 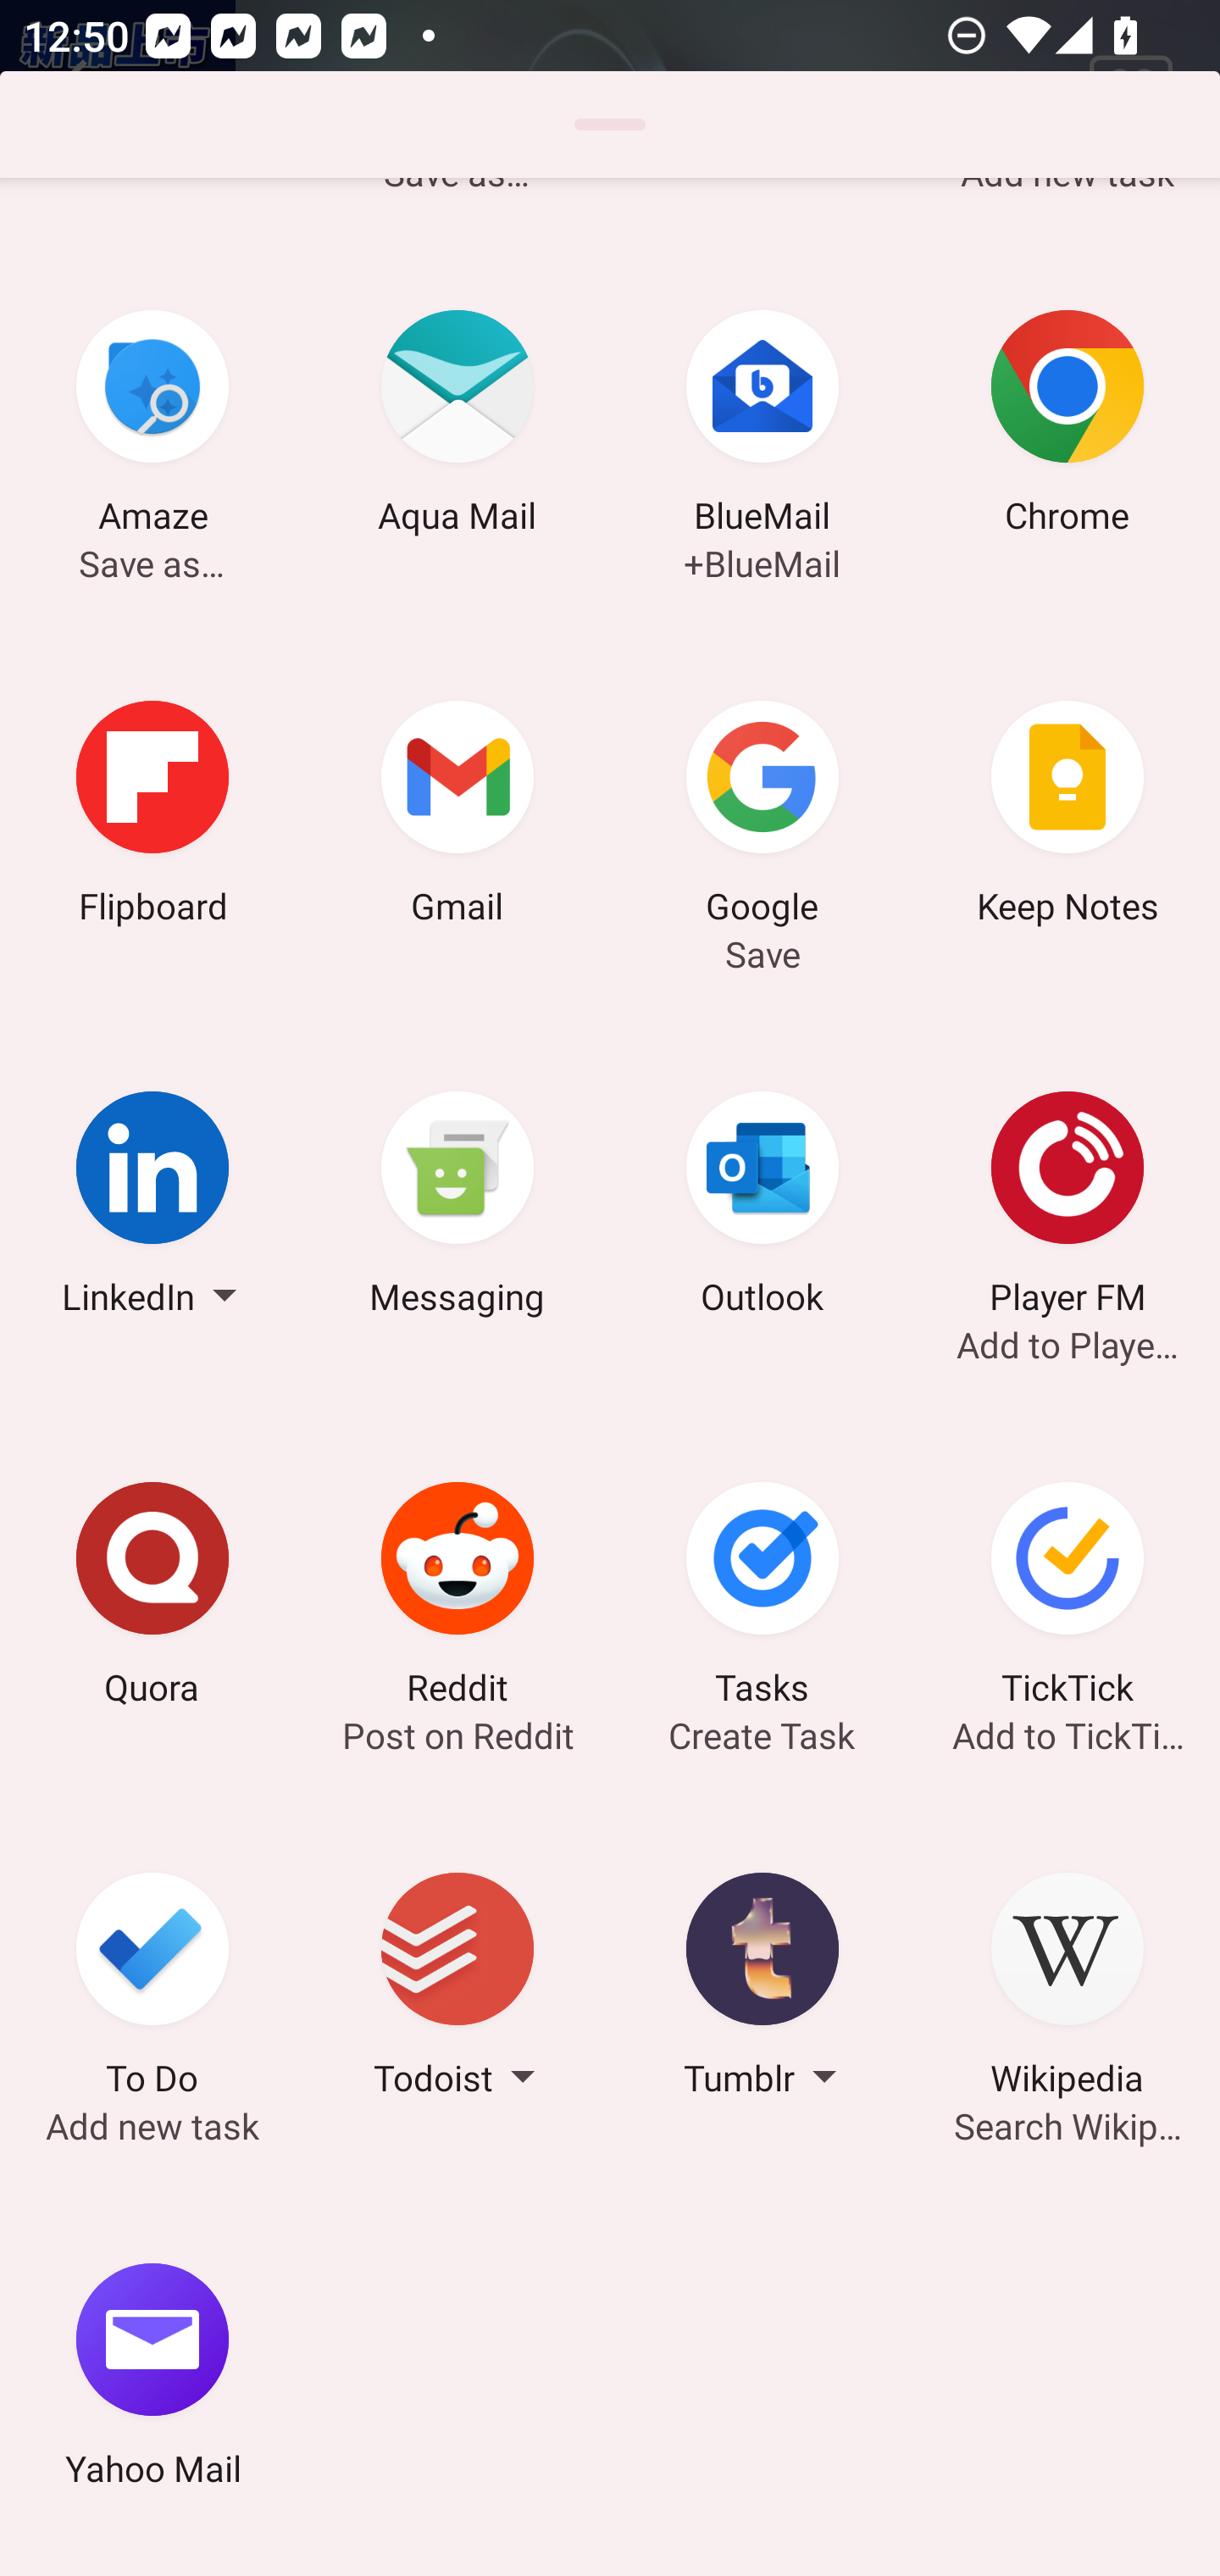 What do you see at coordinates (457, 1207) in the screenshot?
I see `Messaging` at bounding box center [457, 1207].